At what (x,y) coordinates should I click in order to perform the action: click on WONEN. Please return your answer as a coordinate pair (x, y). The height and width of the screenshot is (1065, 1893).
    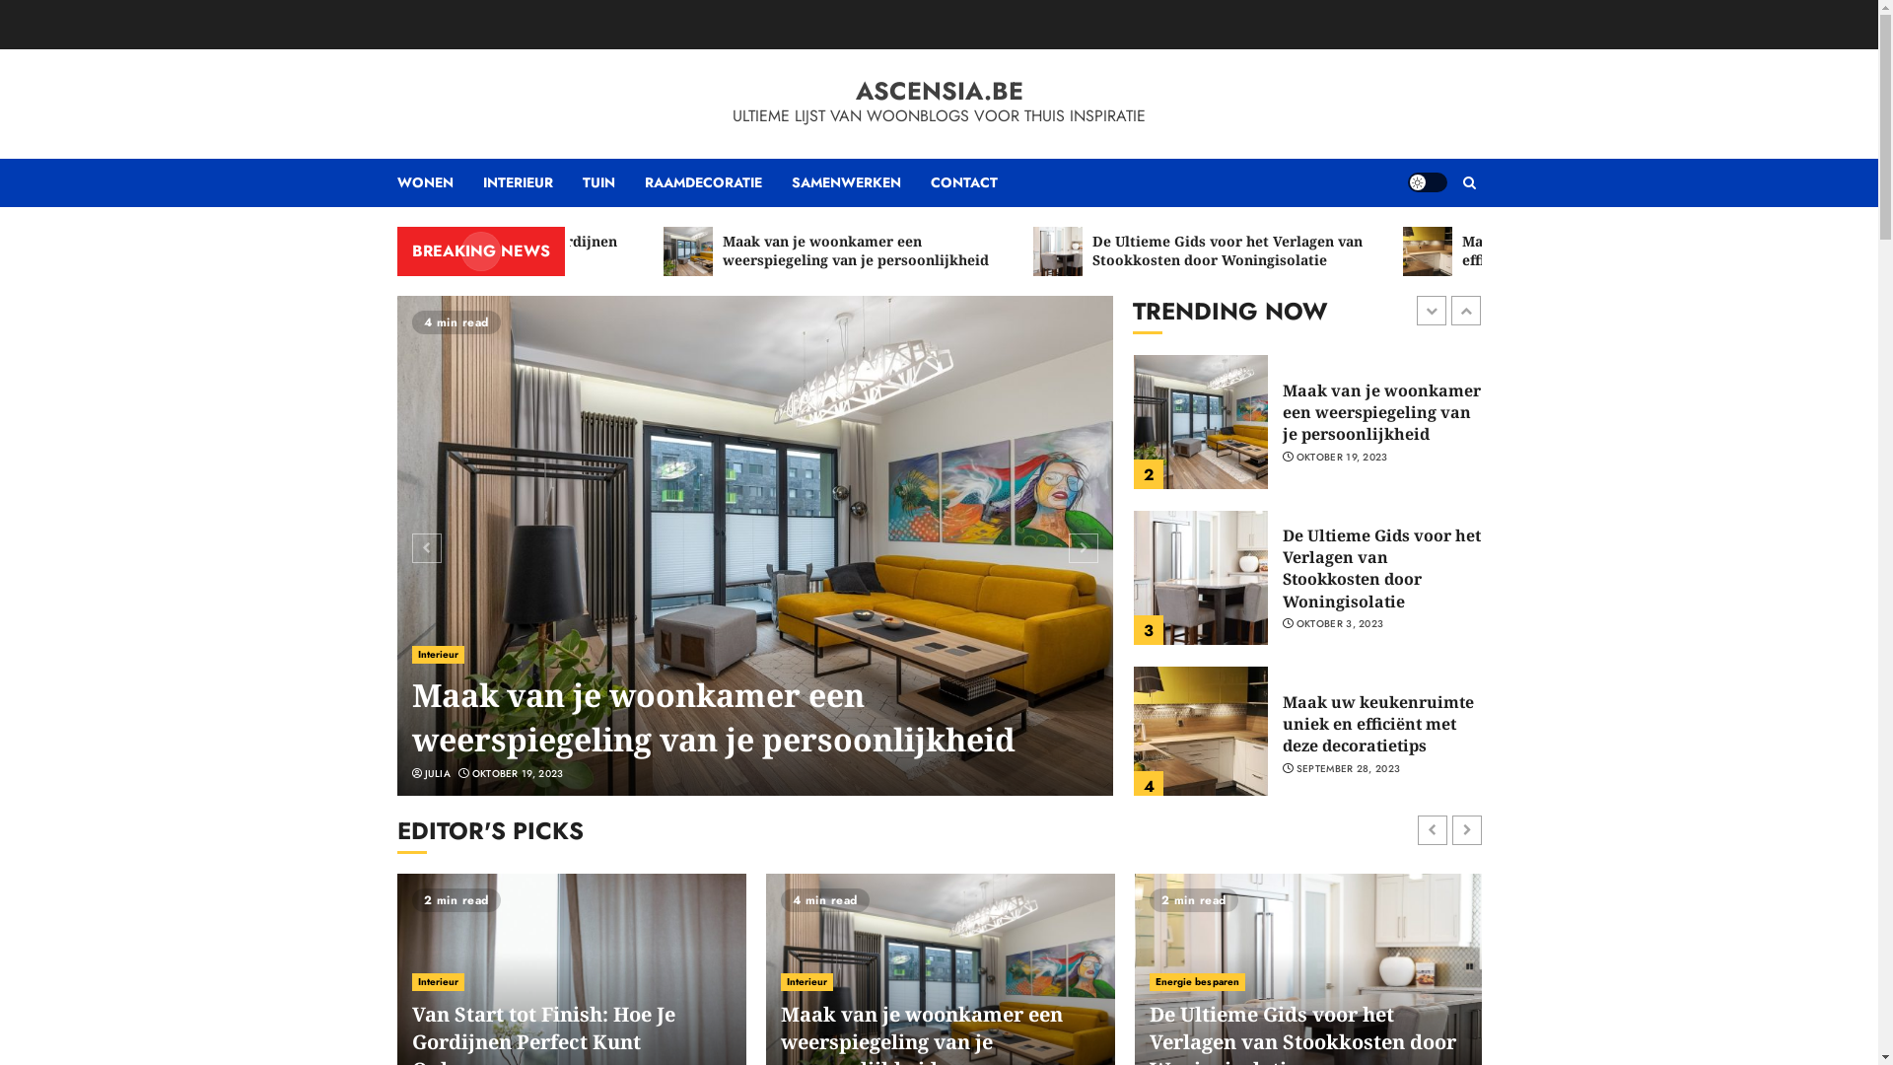
    Looking at the image, I should click on (440, 183).